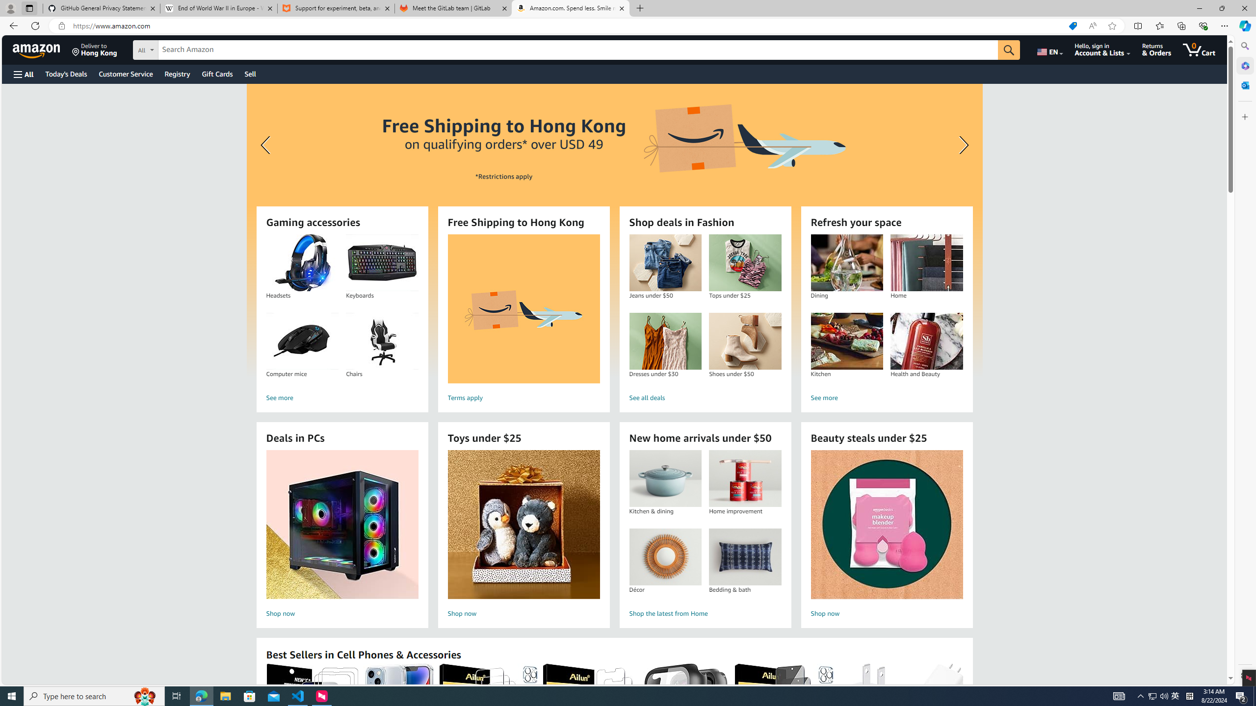 This screenshot has width=1256, height=706. Describe the element at coordinates (523, 320) in the screenshot. I see `Free Shipping to Hong Kong Terms apply` at that location.